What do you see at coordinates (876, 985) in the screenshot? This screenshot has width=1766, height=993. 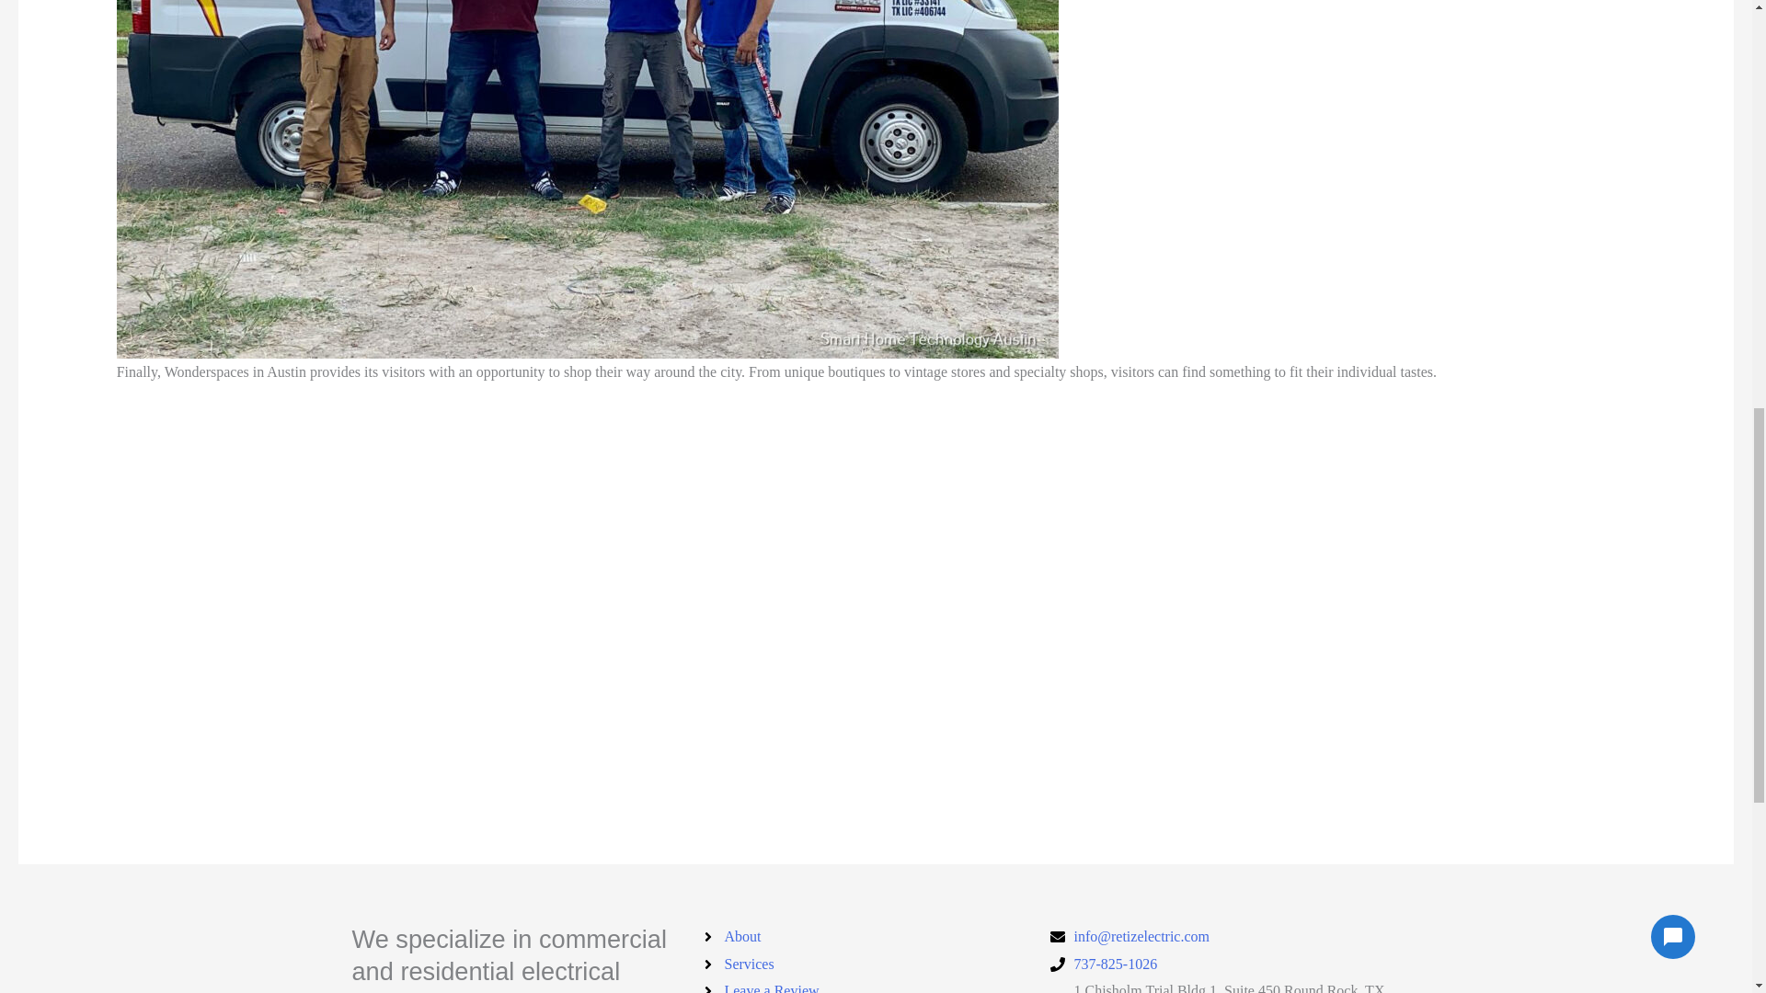 I see `Leave a Review` at bounding box center [876, 985].